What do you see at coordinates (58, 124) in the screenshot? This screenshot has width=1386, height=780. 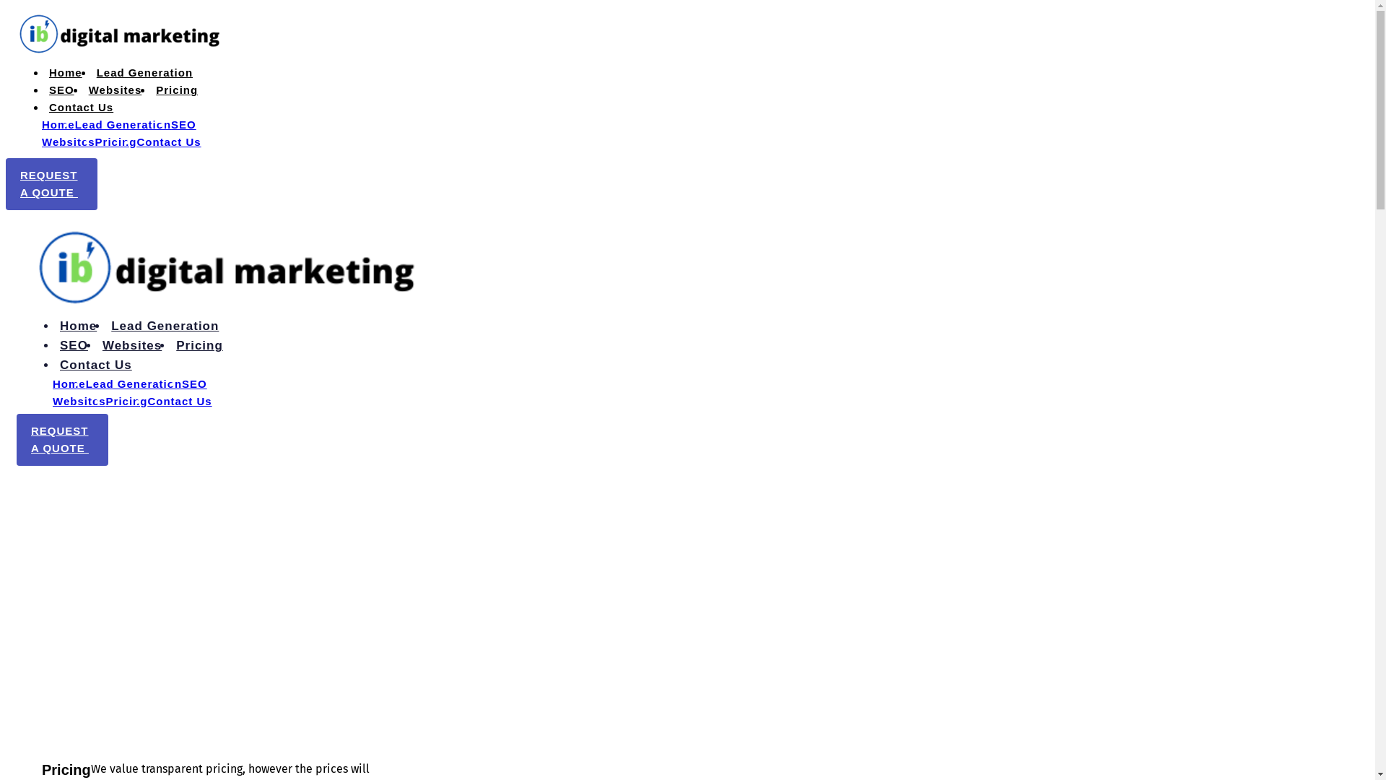 I see `Home` at bounding box center [58, 124].